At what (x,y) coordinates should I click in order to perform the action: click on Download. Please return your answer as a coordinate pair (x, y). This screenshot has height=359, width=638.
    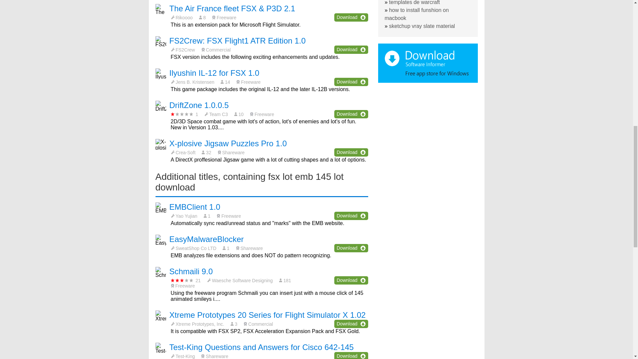
    Looking at the image, I should click on (351, 248).